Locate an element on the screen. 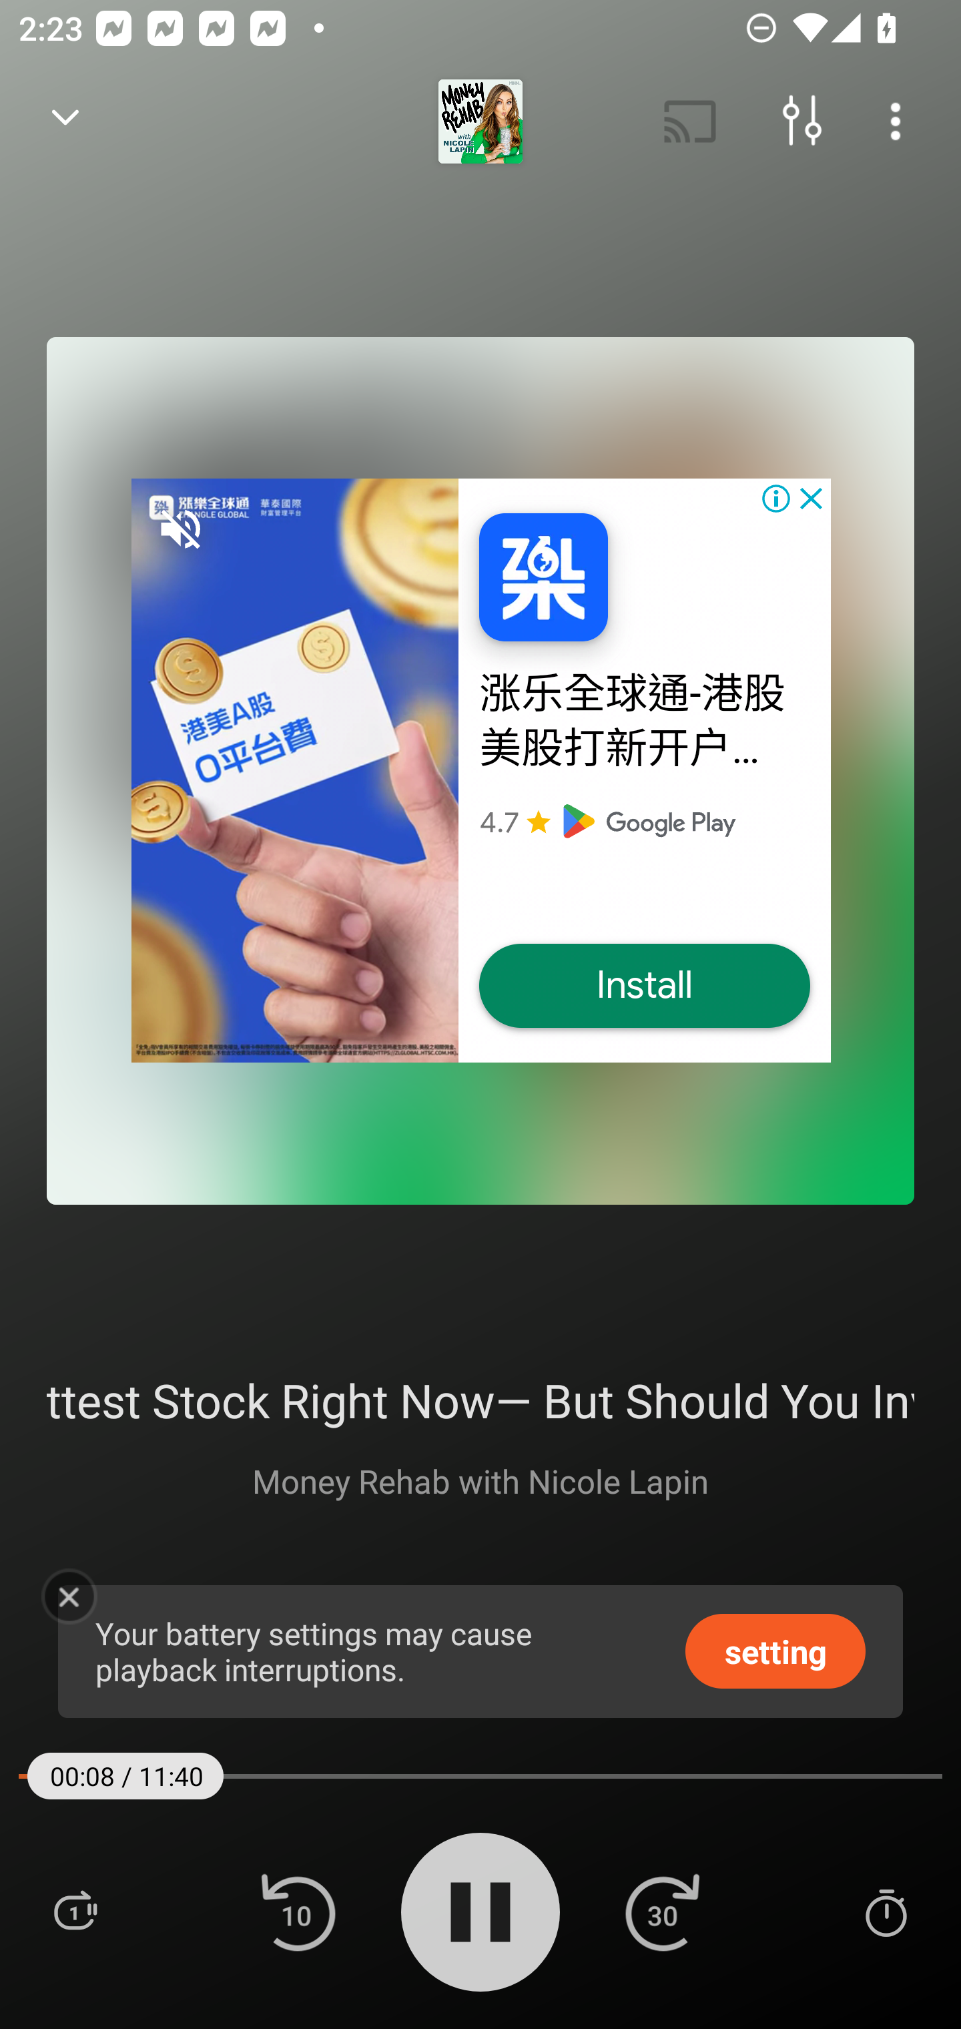 The width and height of the screenshot is (961, 2029).  Playlist is located at coordinates (75, 1912).